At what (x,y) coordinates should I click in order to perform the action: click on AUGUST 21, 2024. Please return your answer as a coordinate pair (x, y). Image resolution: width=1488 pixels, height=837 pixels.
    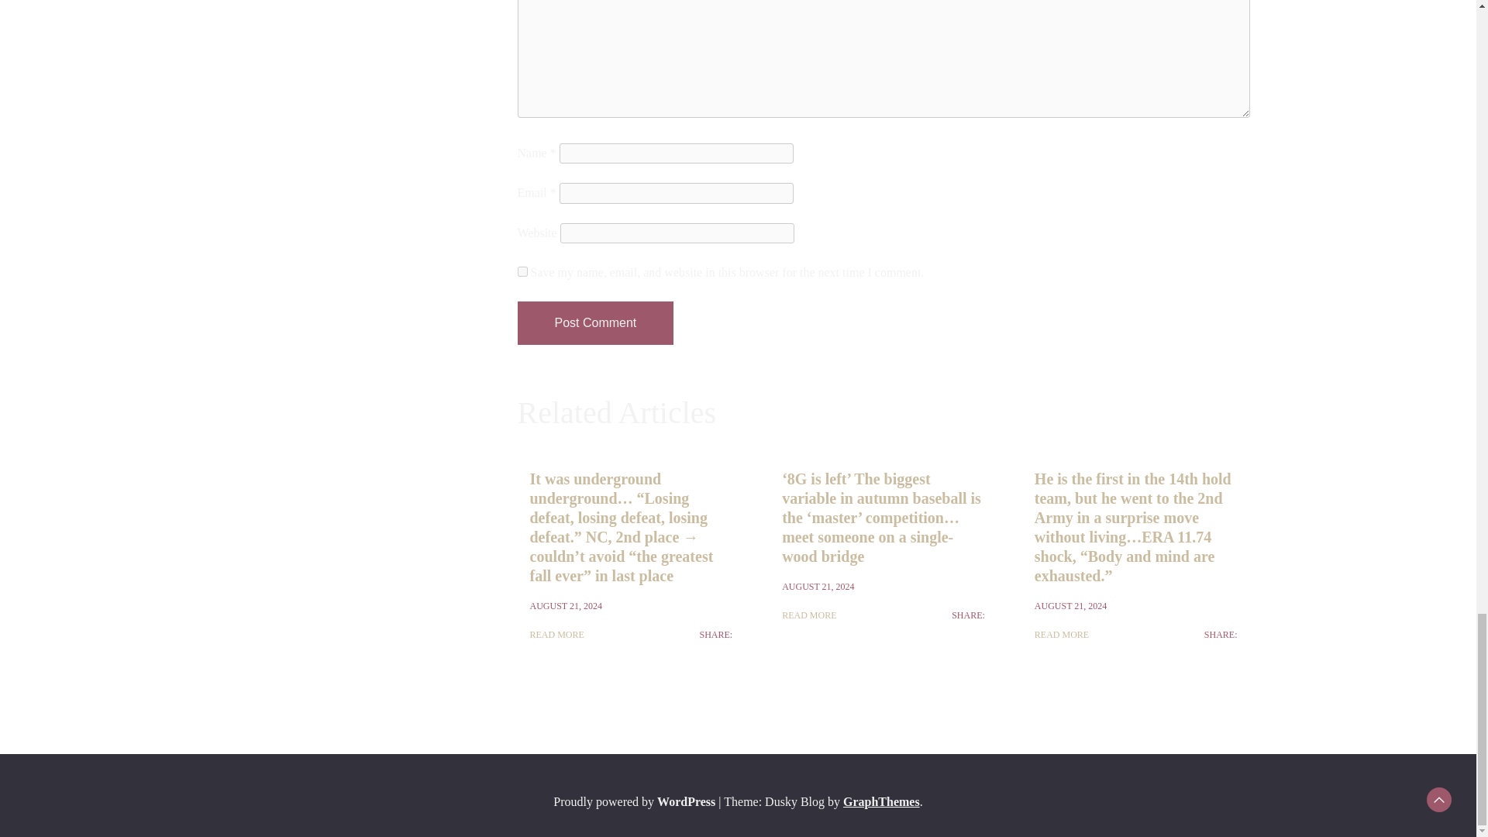
    Looking at the image, I should click on (818, 586).